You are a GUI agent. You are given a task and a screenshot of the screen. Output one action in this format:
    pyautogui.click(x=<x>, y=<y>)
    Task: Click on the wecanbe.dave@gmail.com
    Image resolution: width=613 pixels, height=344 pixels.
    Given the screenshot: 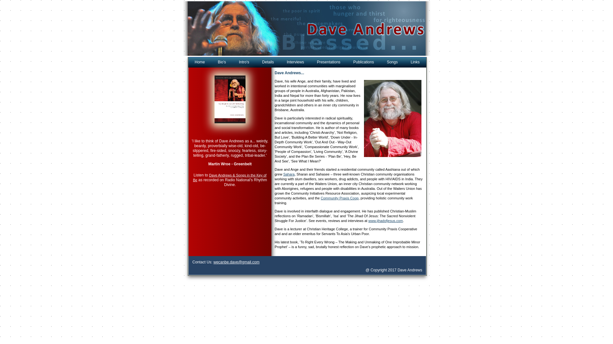 What is the action you would take?
    pyautogui.click(x=237, y=262)
    